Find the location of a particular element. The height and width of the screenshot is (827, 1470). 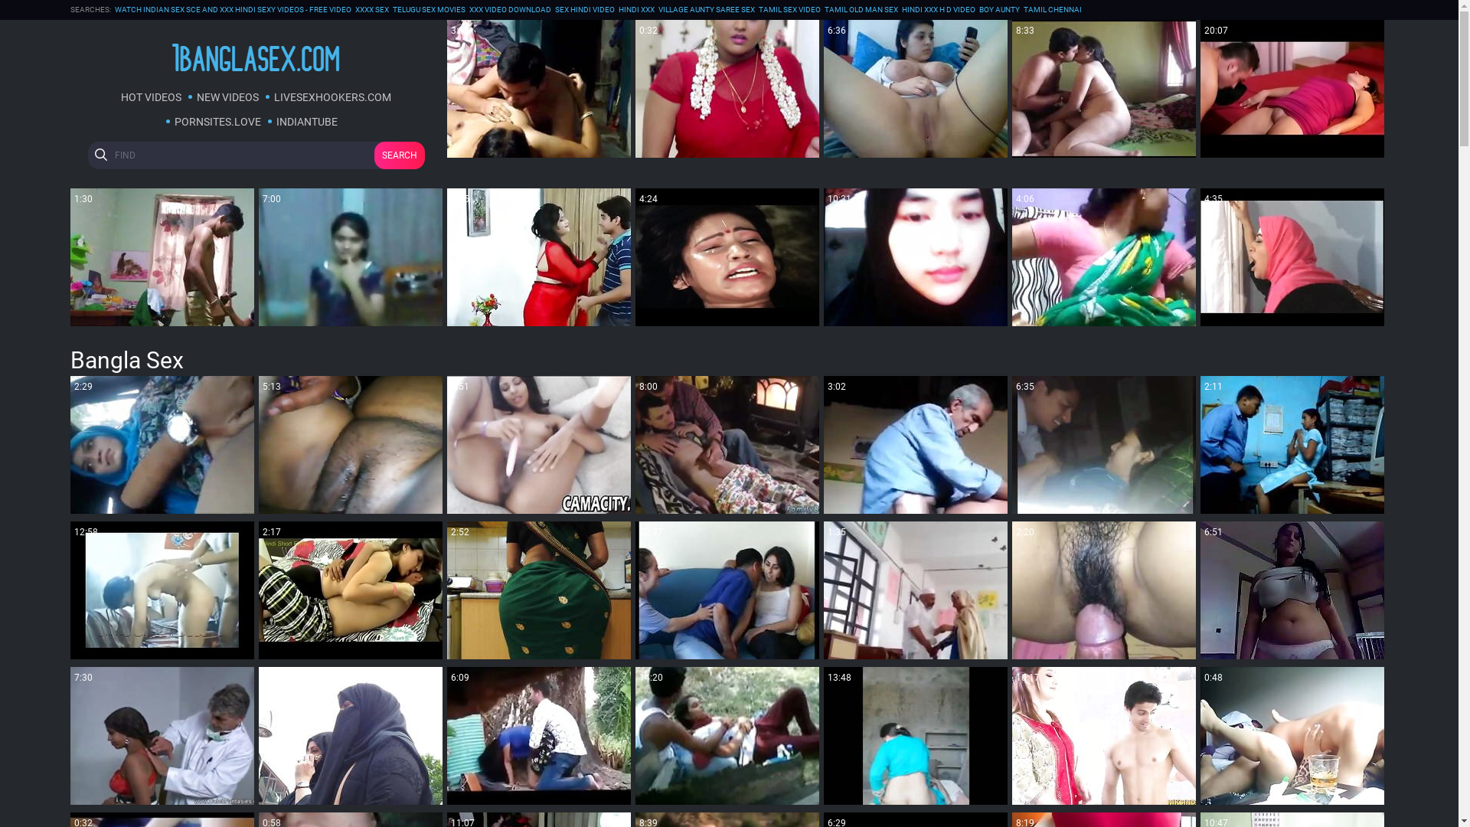

TAMIL CHENNAI is located at coordinates (1052, 10).